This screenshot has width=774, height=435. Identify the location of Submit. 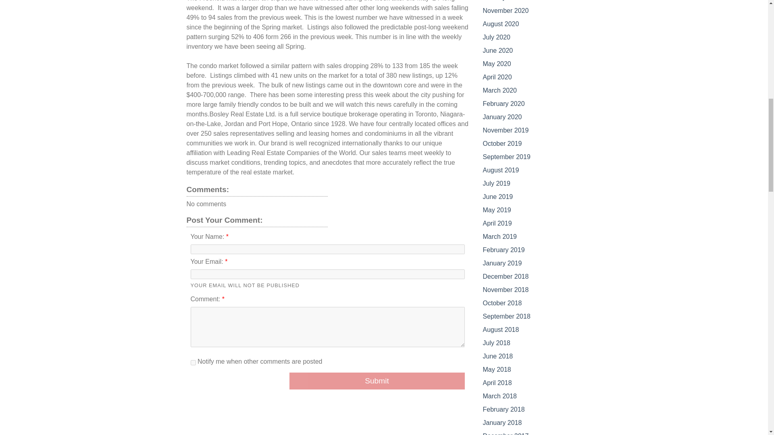
(377, 381).